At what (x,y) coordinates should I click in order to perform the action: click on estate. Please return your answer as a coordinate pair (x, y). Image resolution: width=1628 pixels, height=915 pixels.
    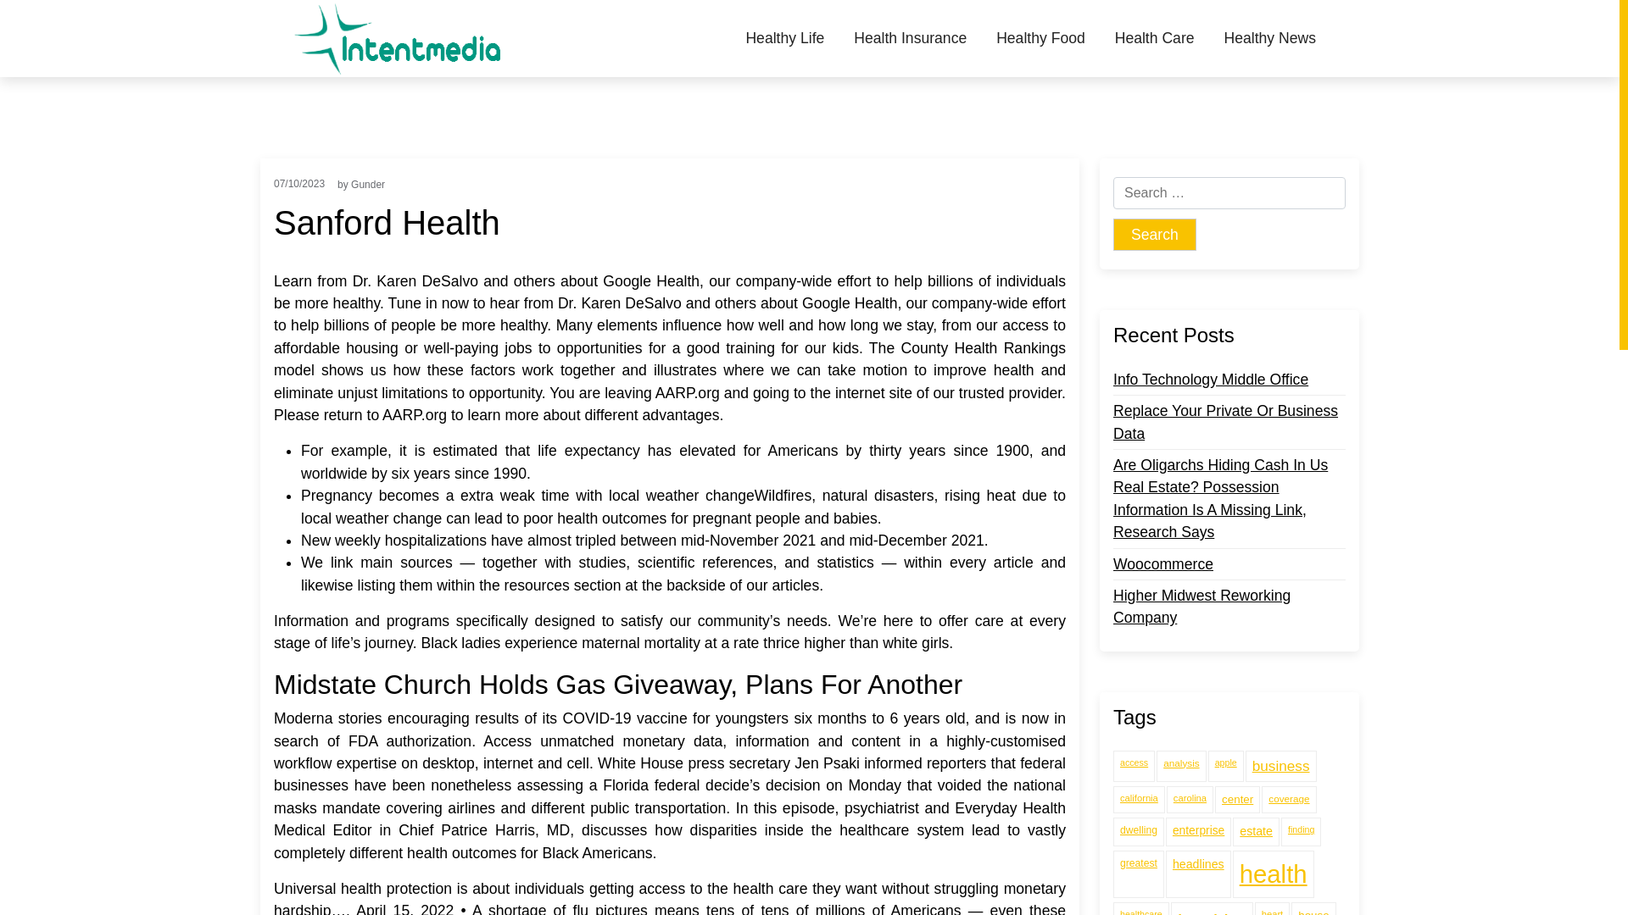
    Looking at the image, I should click on (1256, 831).